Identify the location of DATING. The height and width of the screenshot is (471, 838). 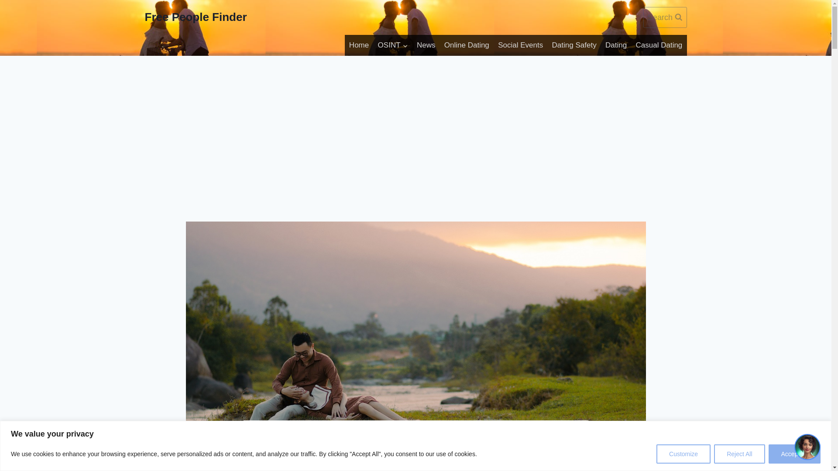
(318, 438).